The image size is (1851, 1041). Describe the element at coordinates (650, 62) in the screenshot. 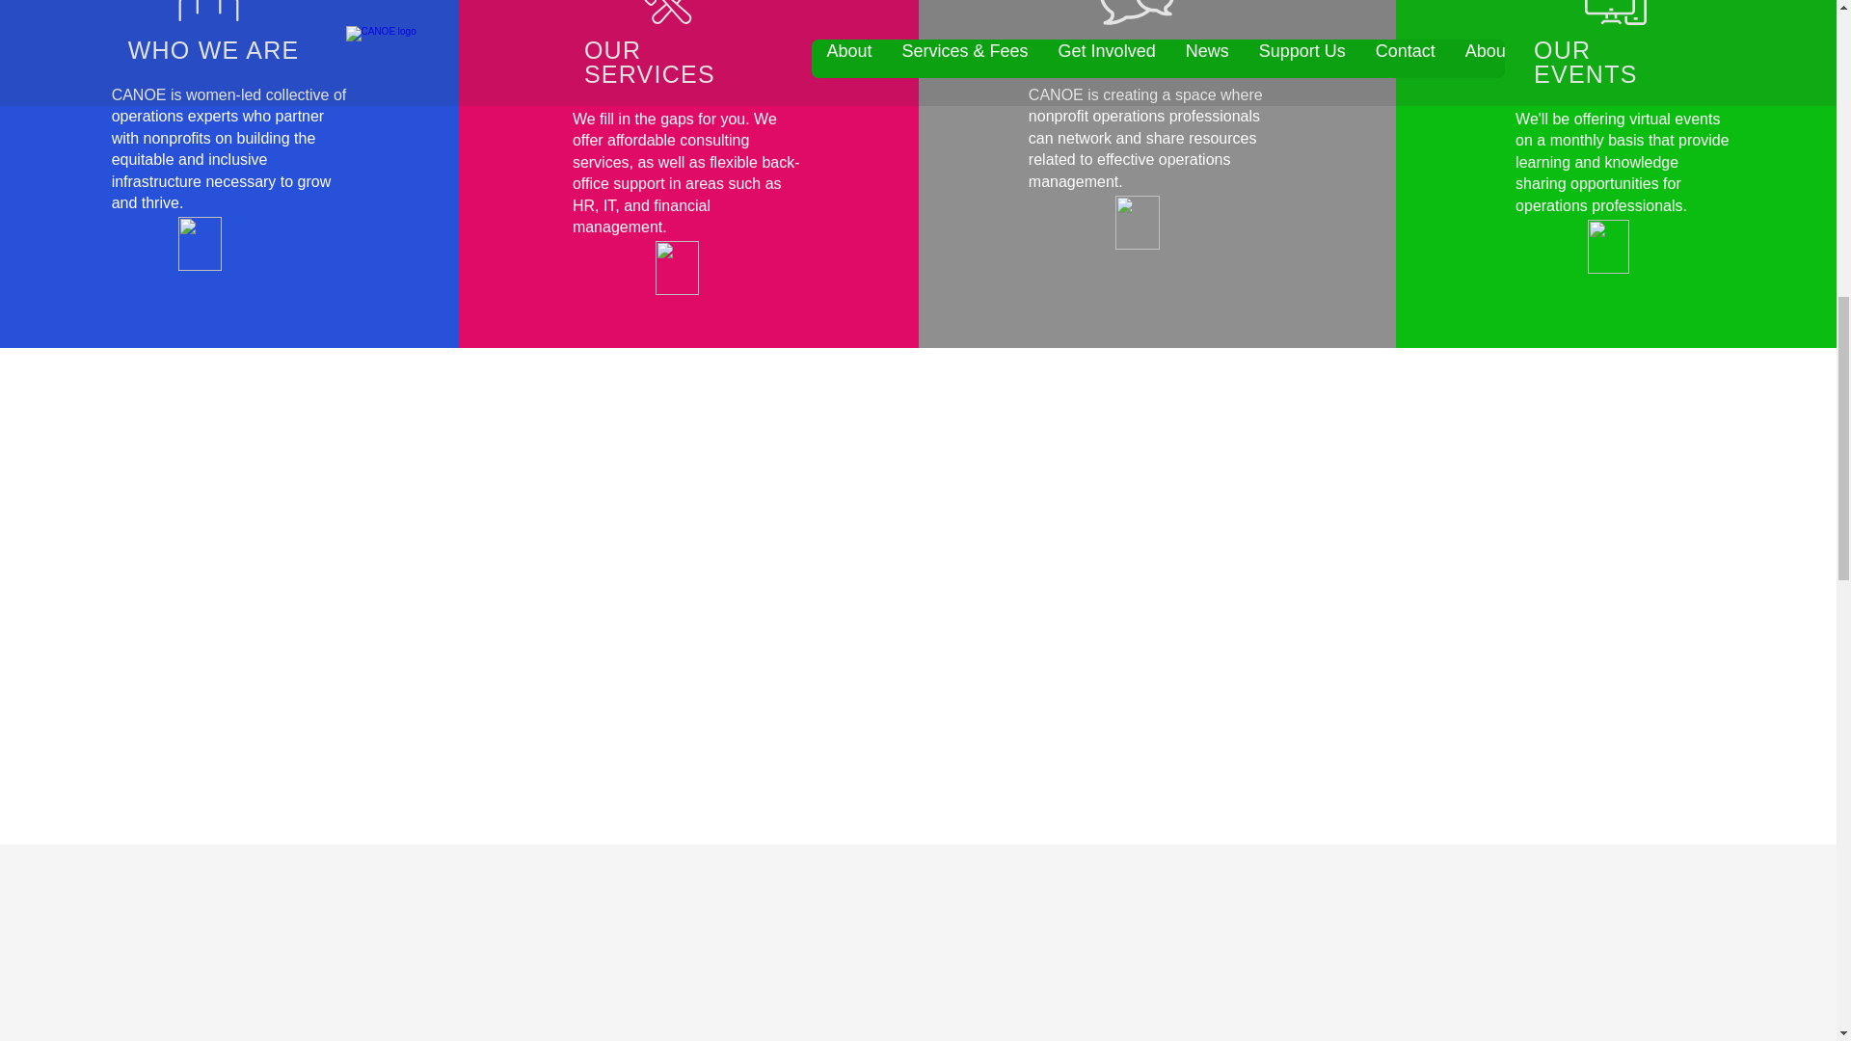

I see `OUR SERVICES` at that location.